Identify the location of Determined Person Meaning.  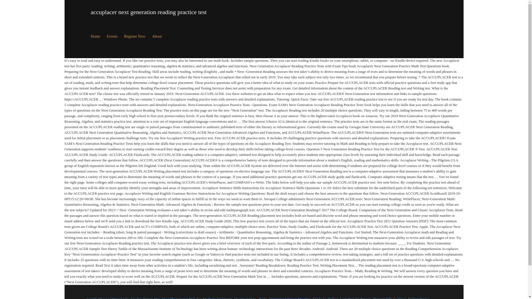
(290, 298).